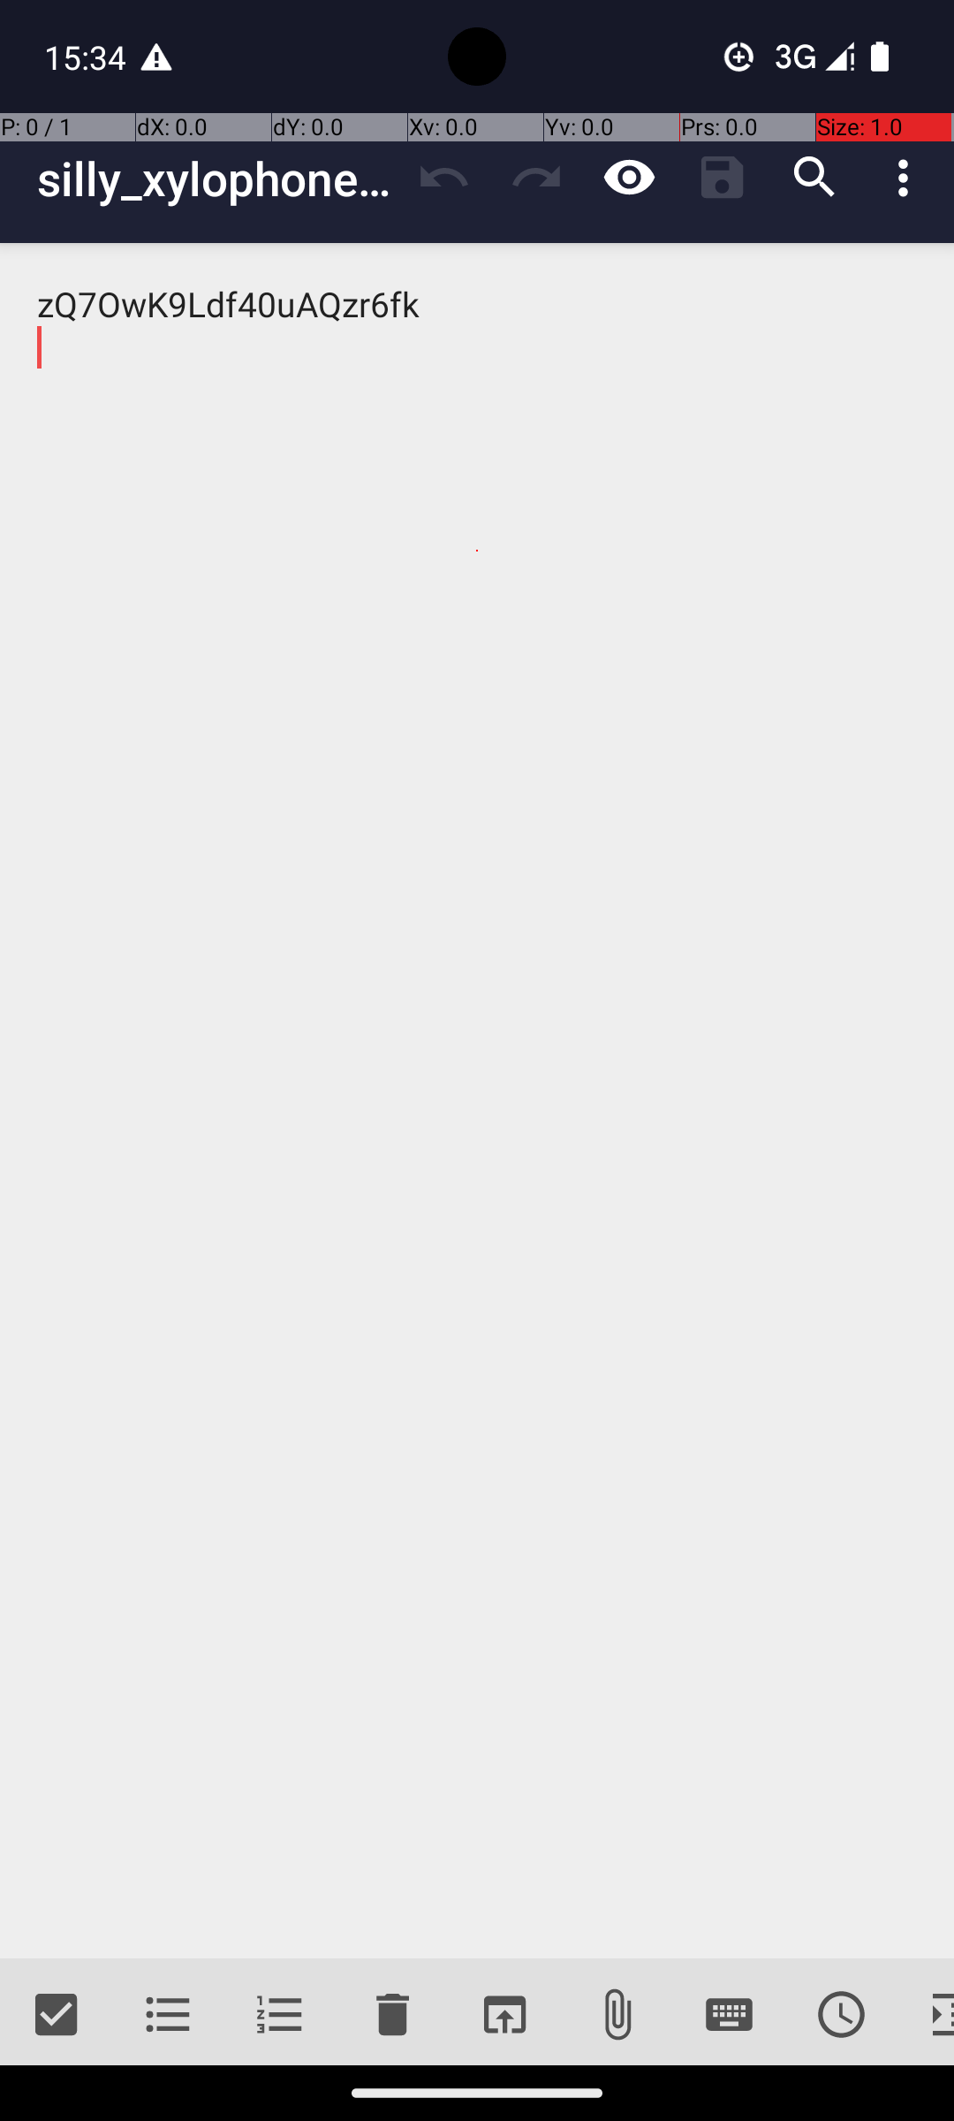 The image size is (954, 2121). I want to click on zQ7OwK9Ldf40uAQzr6fk
, so click(477, 1101).